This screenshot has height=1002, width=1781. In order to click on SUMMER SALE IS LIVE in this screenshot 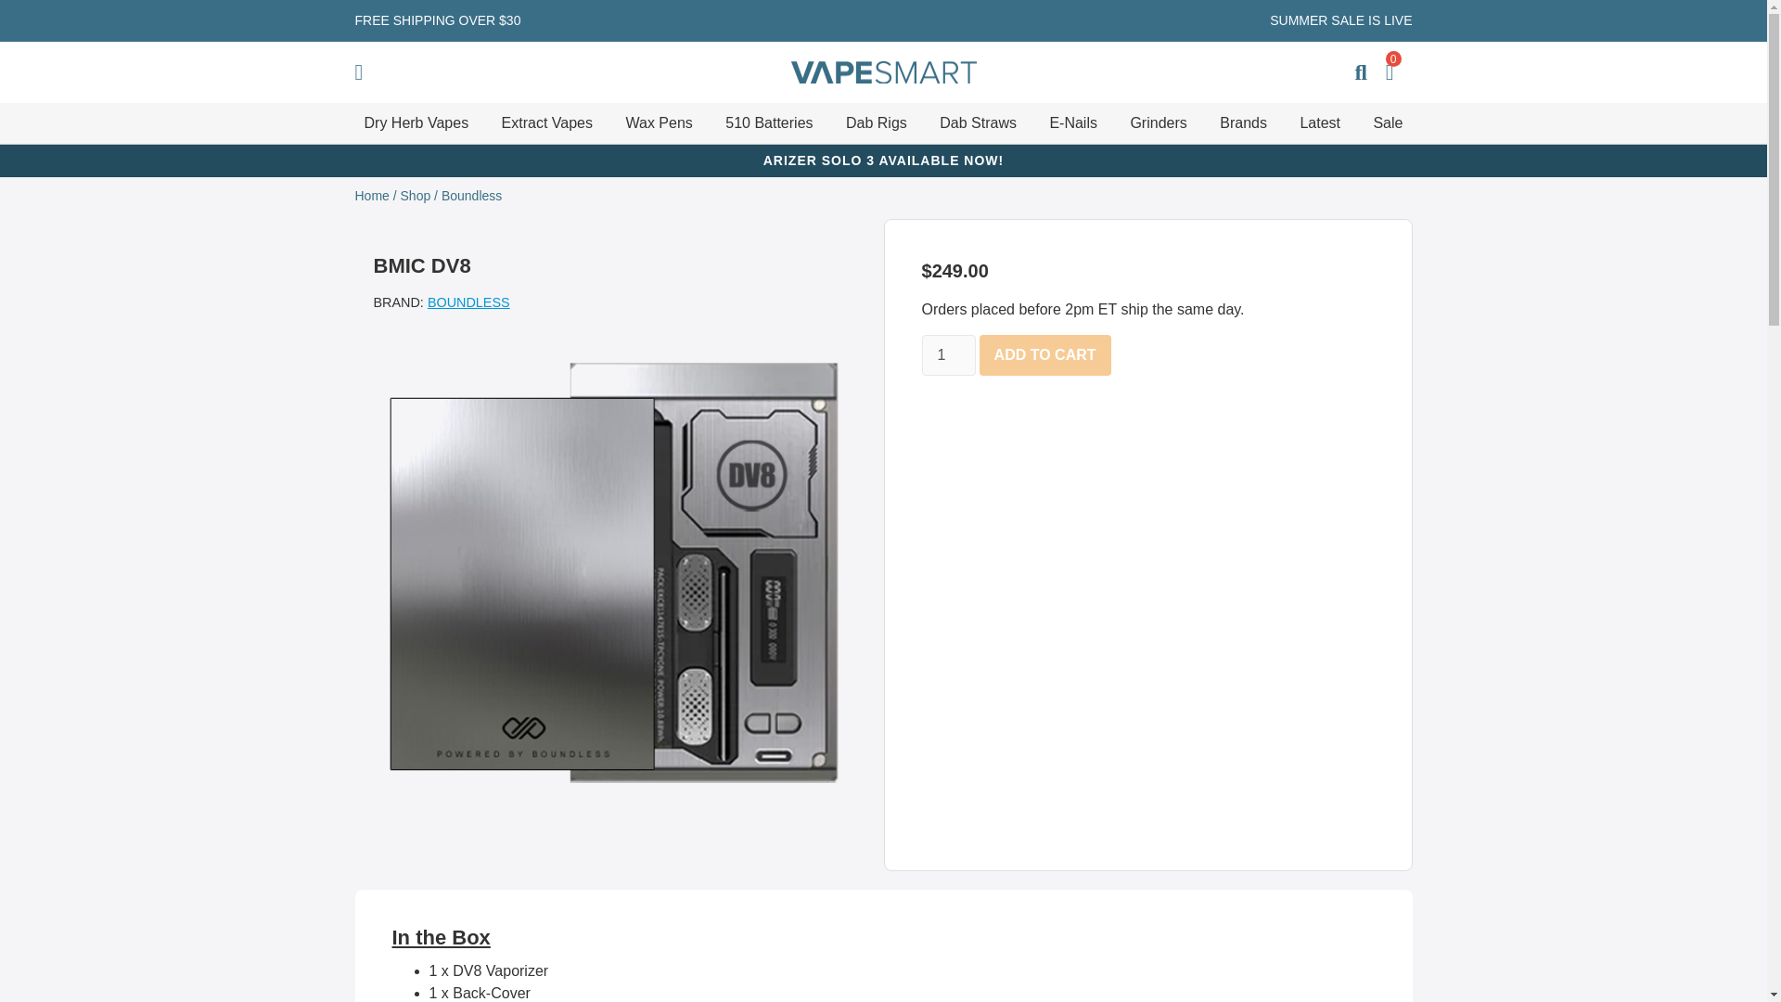, I will do `click(1340, 20)`.